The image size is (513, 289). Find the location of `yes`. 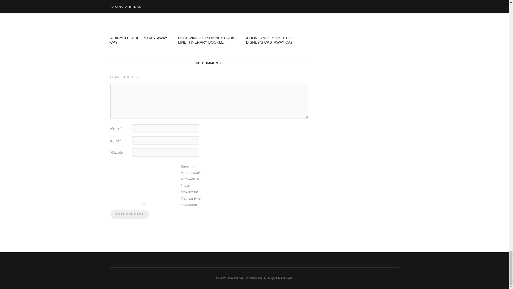

yes is located at coordinates (143, 204).